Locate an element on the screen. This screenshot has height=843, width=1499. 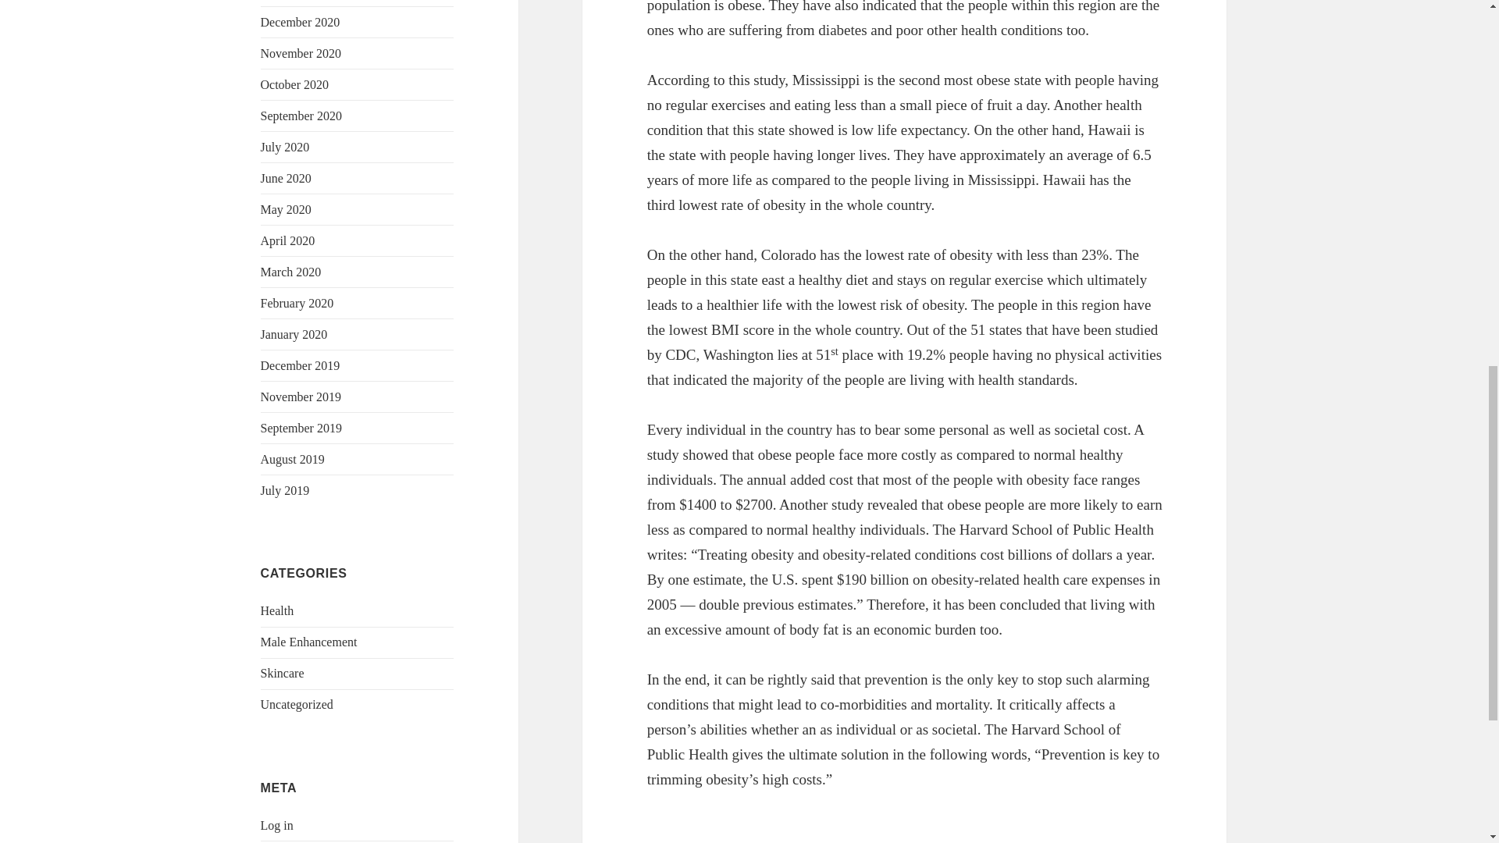
February 2020 is located at coordinates (297, 303).